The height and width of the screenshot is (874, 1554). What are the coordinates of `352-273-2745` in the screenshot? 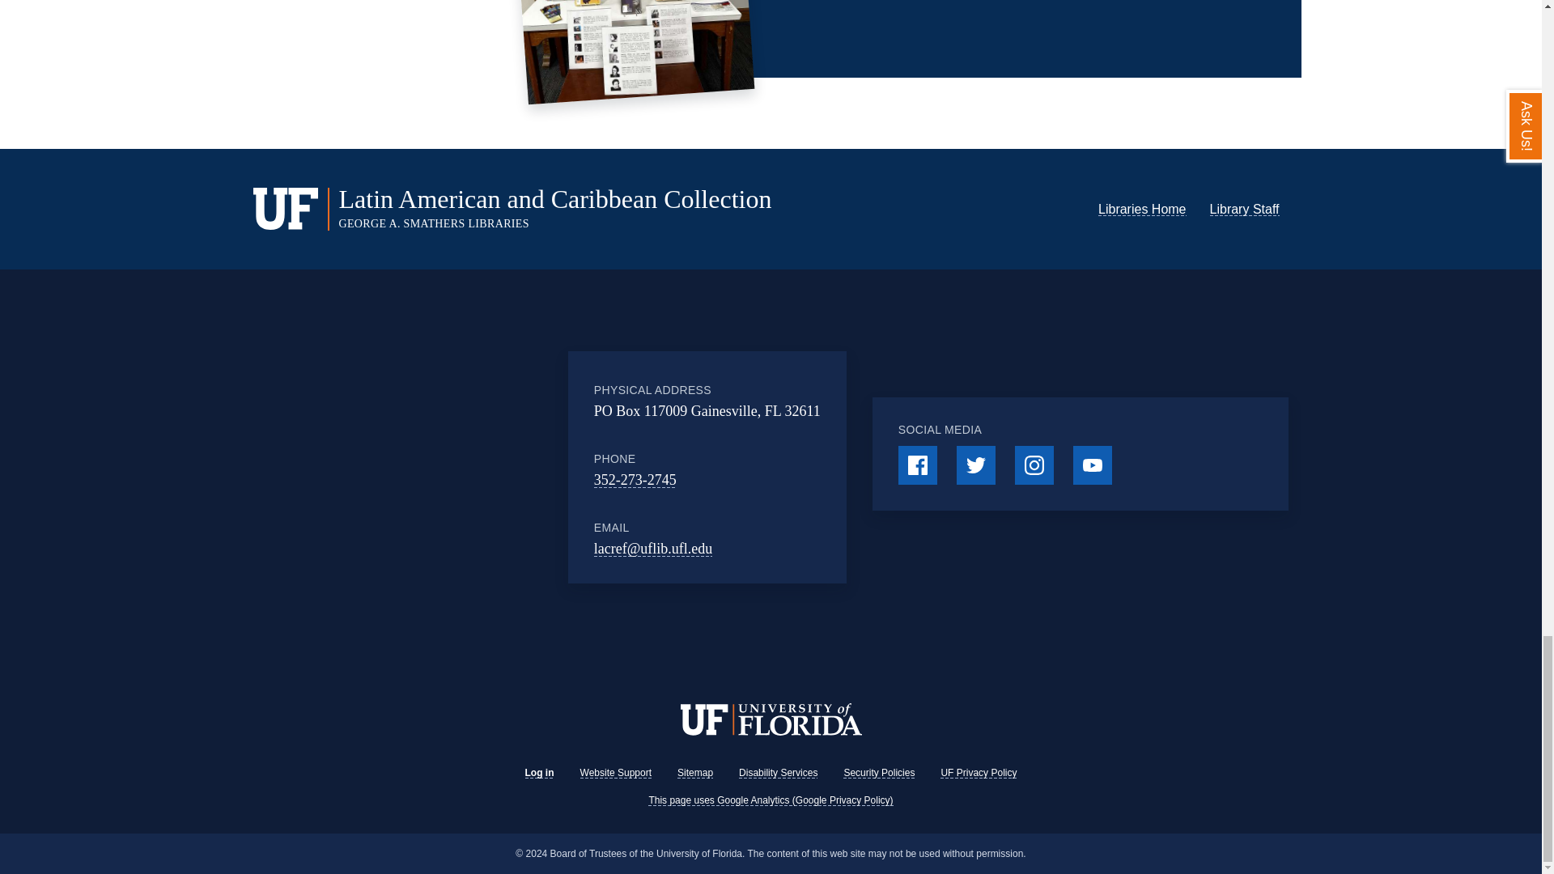 It's located at (635, 479).